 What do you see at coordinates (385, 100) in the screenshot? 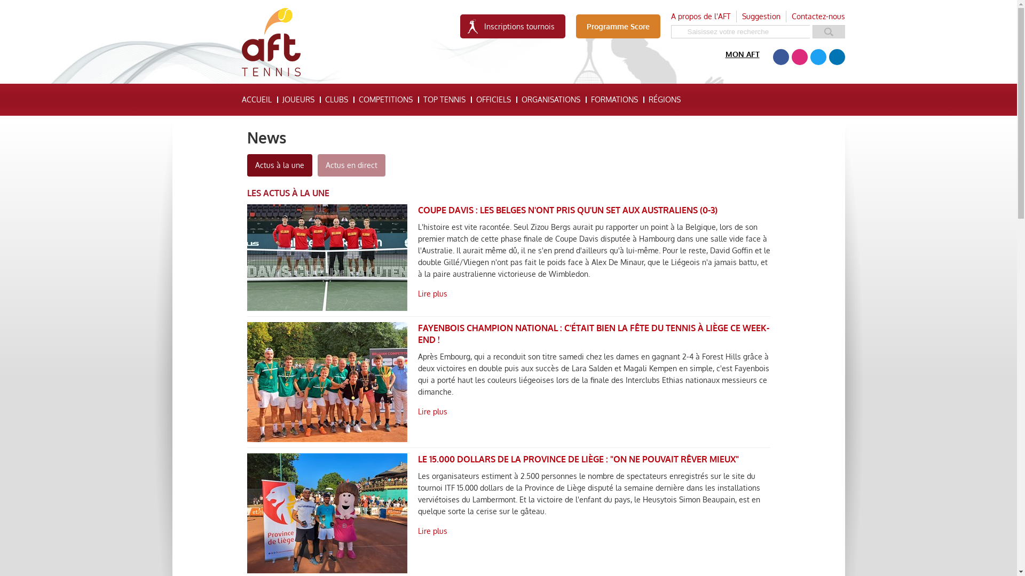
I see `COMPETITIONS` at bounding box center [385, 100].